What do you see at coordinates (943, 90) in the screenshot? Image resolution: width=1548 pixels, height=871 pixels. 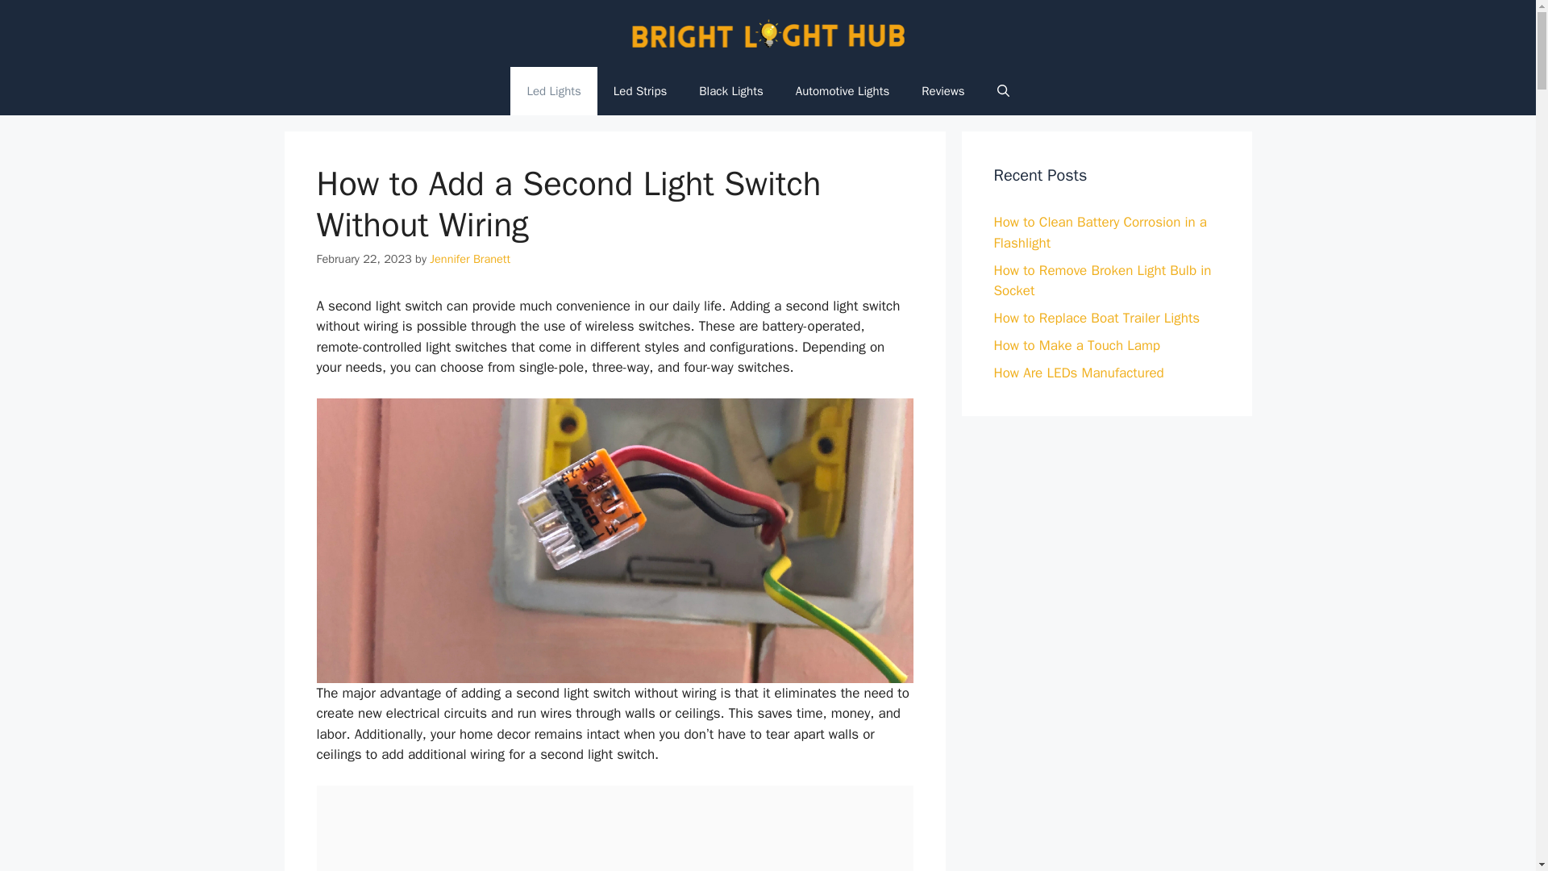 I see `Reviews` at bounding box center [943, 90].